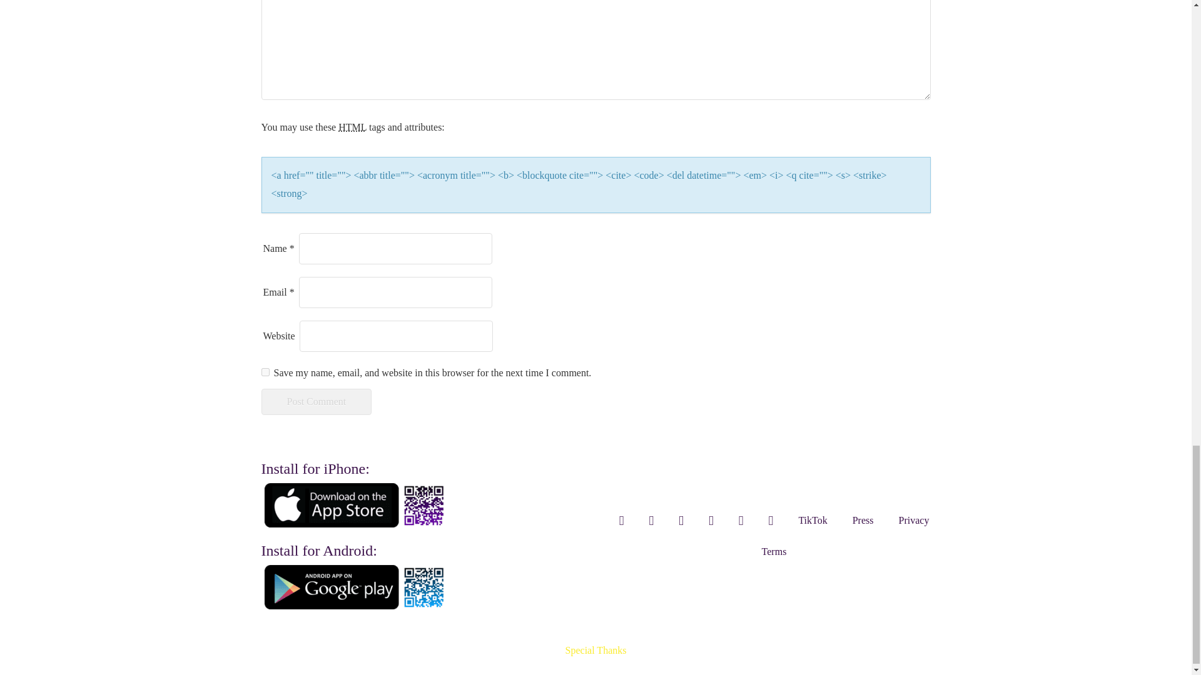  What do you see at coordinates (265, 371) in the screenshot?
I see `yes` at bounding box center [265, 371].